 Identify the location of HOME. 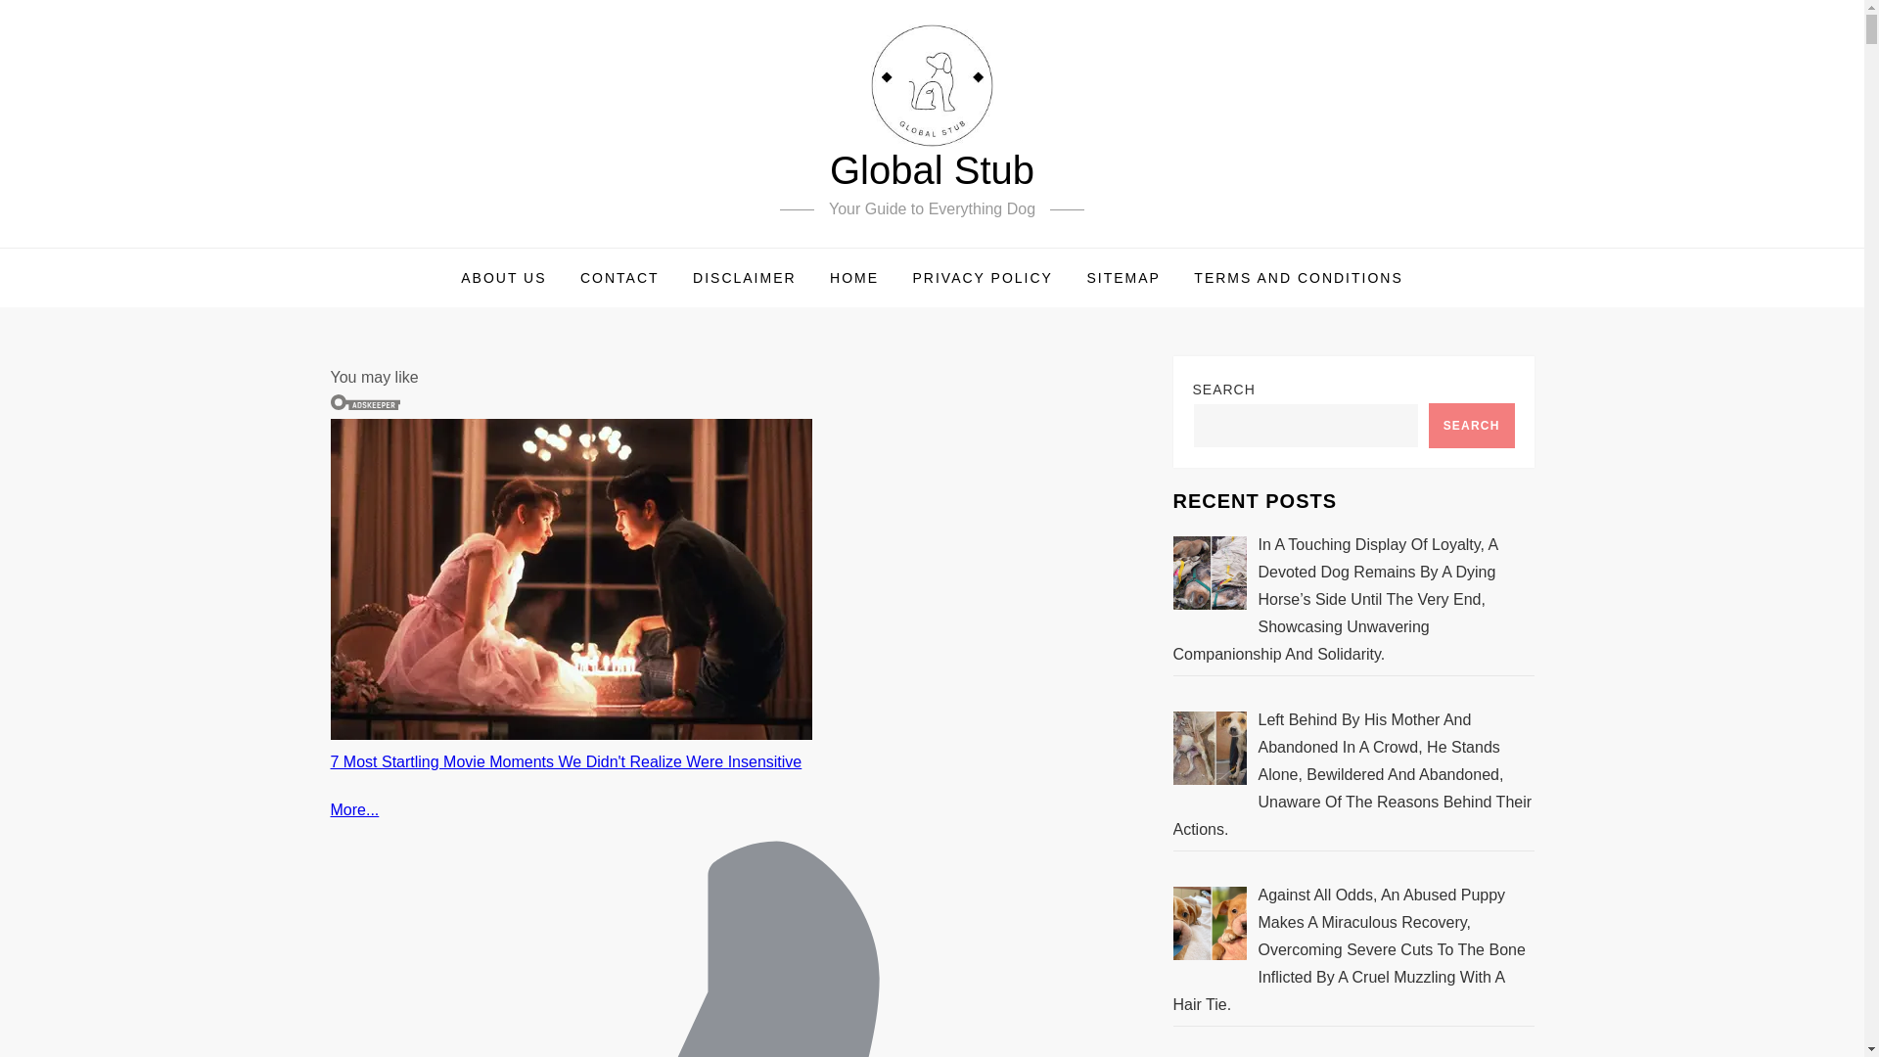
(854, 278).